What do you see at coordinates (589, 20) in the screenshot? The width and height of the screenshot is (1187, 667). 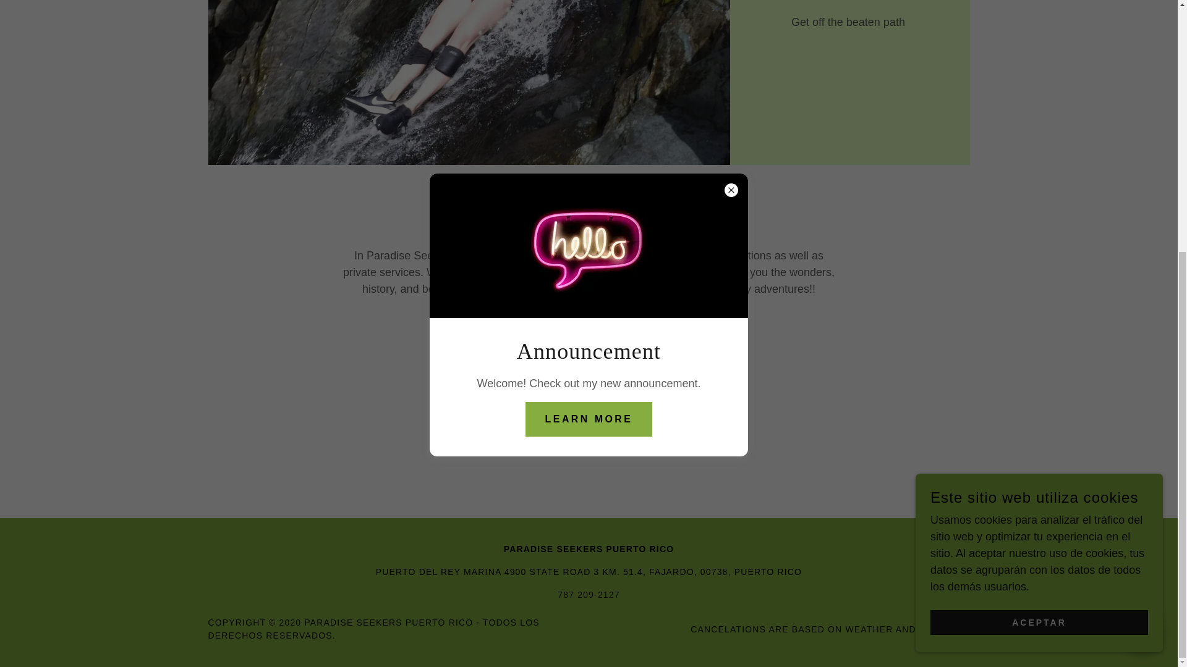 I see `LEARN MORE` at bounding box center [589, 20].